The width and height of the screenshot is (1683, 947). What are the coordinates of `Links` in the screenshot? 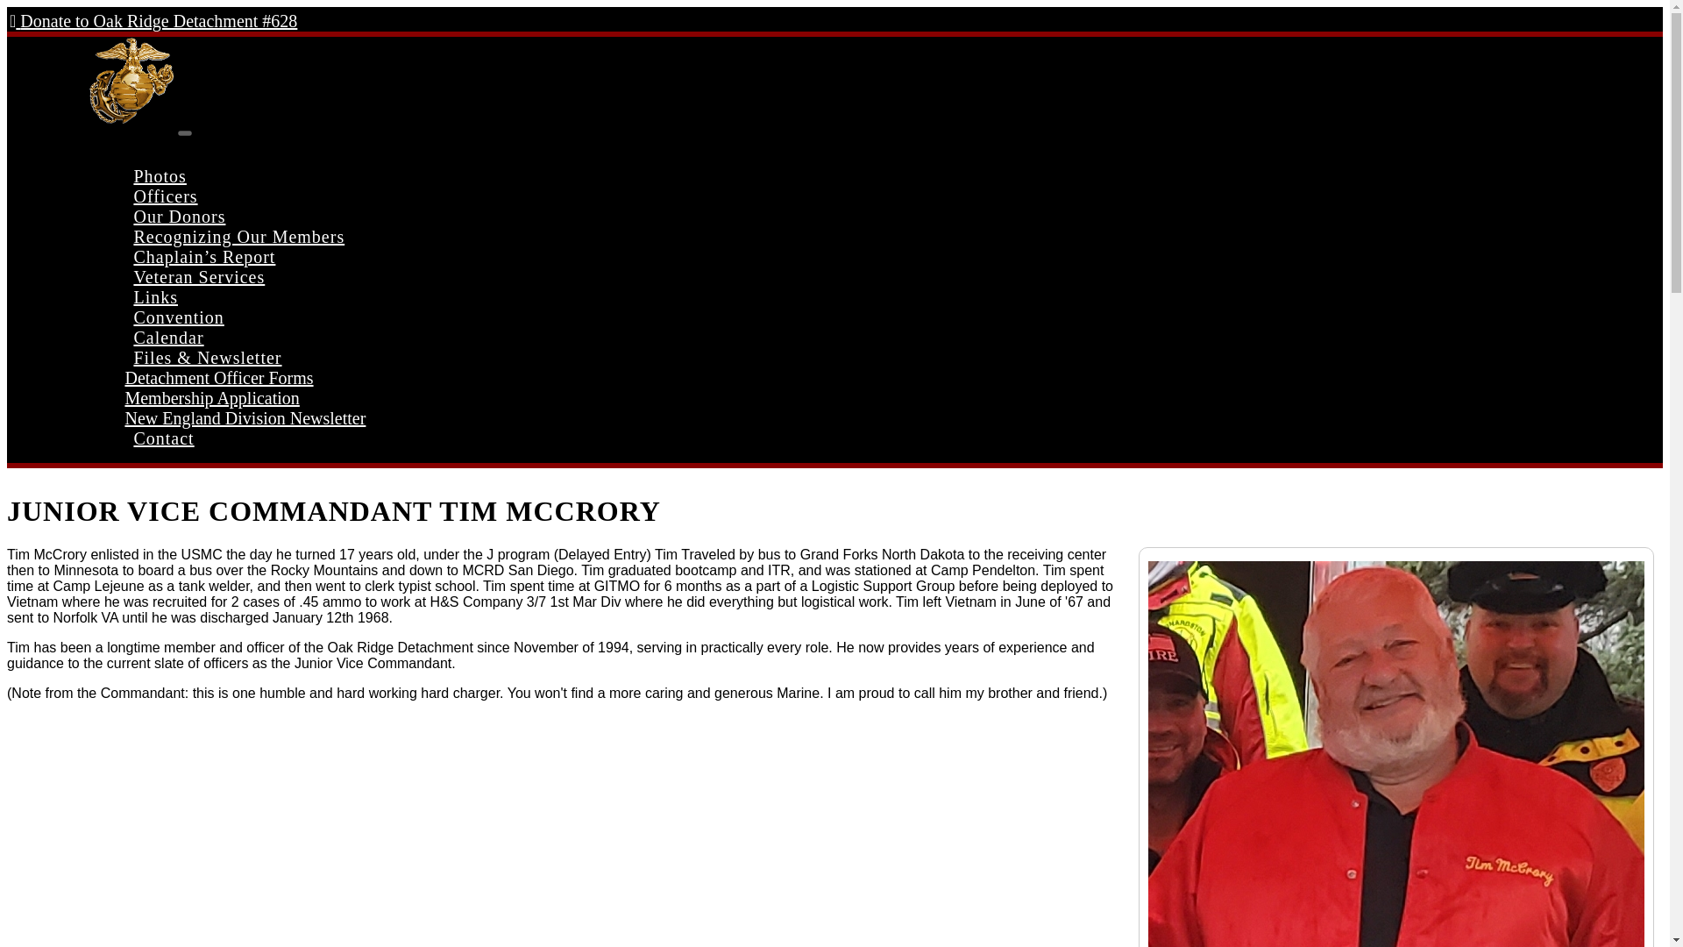 It's located at (156, 296).